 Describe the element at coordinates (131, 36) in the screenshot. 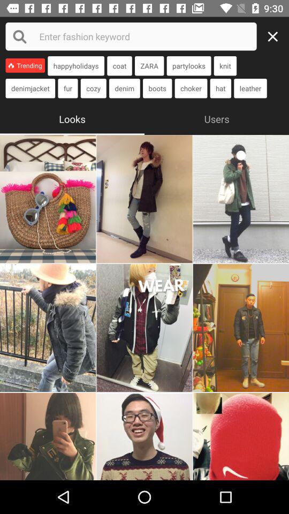

I see `search` at that location.